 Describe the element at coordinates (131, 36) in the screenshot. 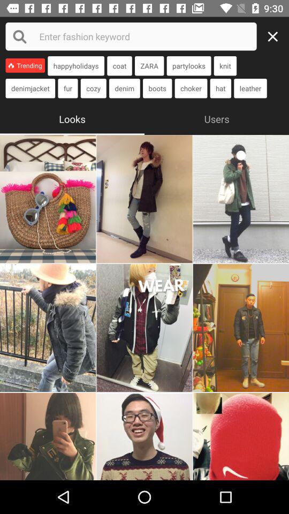

I see `search` at that location.